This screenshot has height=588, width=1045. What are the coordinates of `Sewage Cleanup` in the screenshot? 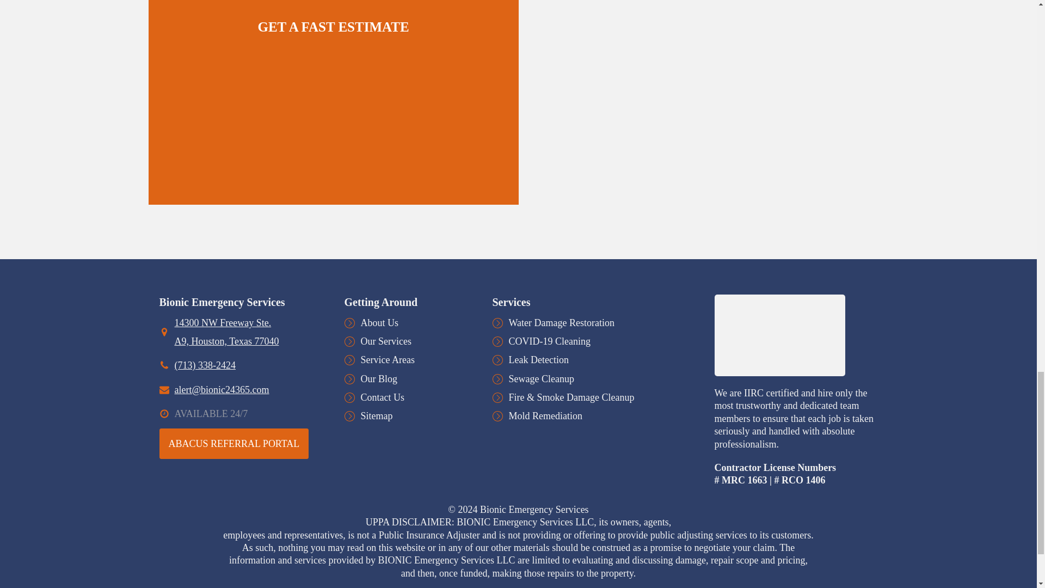 It's located at (541, 379).